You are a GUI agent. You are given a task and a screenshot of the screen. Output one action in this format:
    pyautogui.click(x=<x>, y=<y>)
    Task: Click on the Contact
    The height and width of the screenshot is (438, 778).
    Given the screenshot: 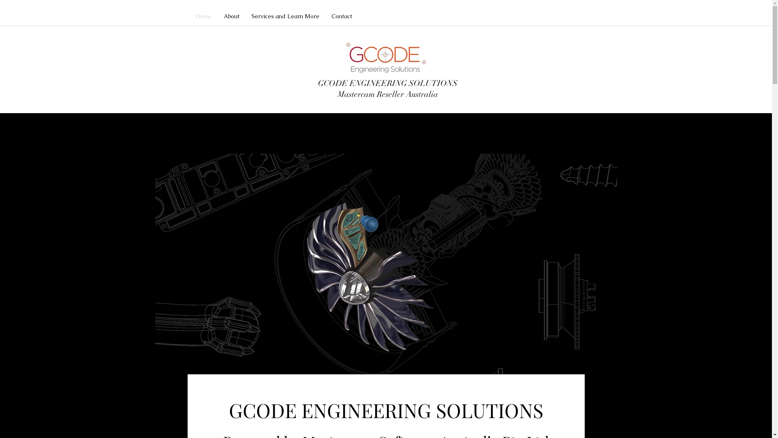 What is the action you would take?
    pyautogui.click(x=341, y=16)
    